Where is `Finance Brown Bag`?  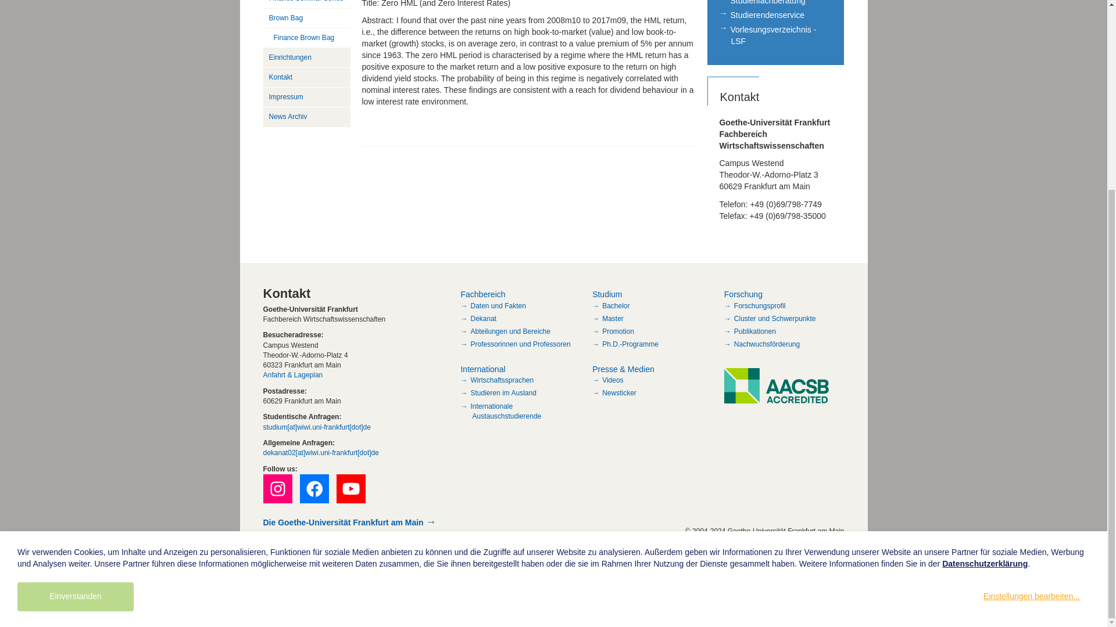
Finance Brown Bag is located at coordinates (306, 38).